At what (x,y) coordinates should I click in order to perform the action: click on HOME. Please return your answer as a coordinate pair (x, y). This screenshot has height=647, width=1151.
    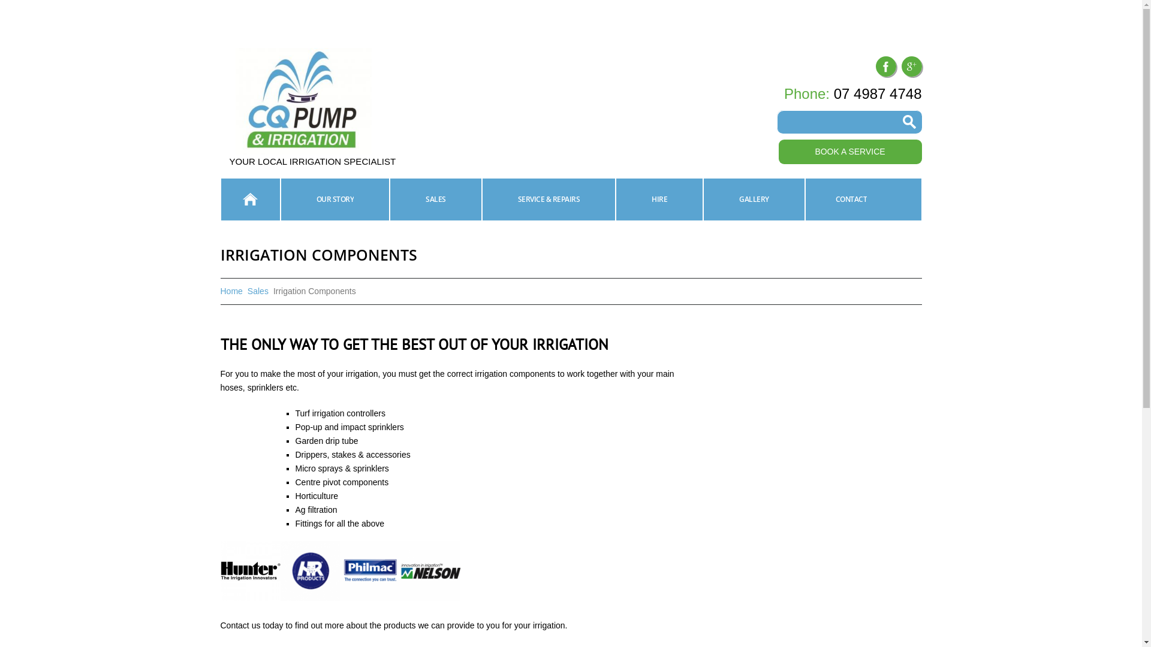
    Looking at the image, I should click on (250, 199).